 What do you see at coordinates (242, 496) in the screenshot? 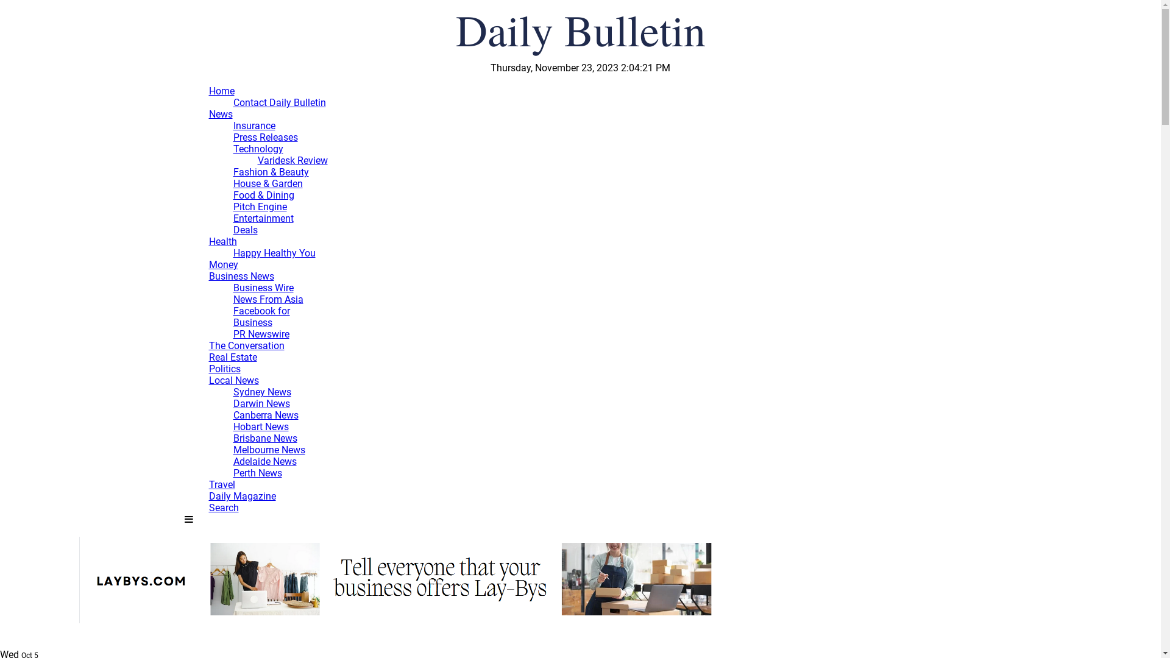
I see `Daily Magazine` at bounding box center [242, 496].